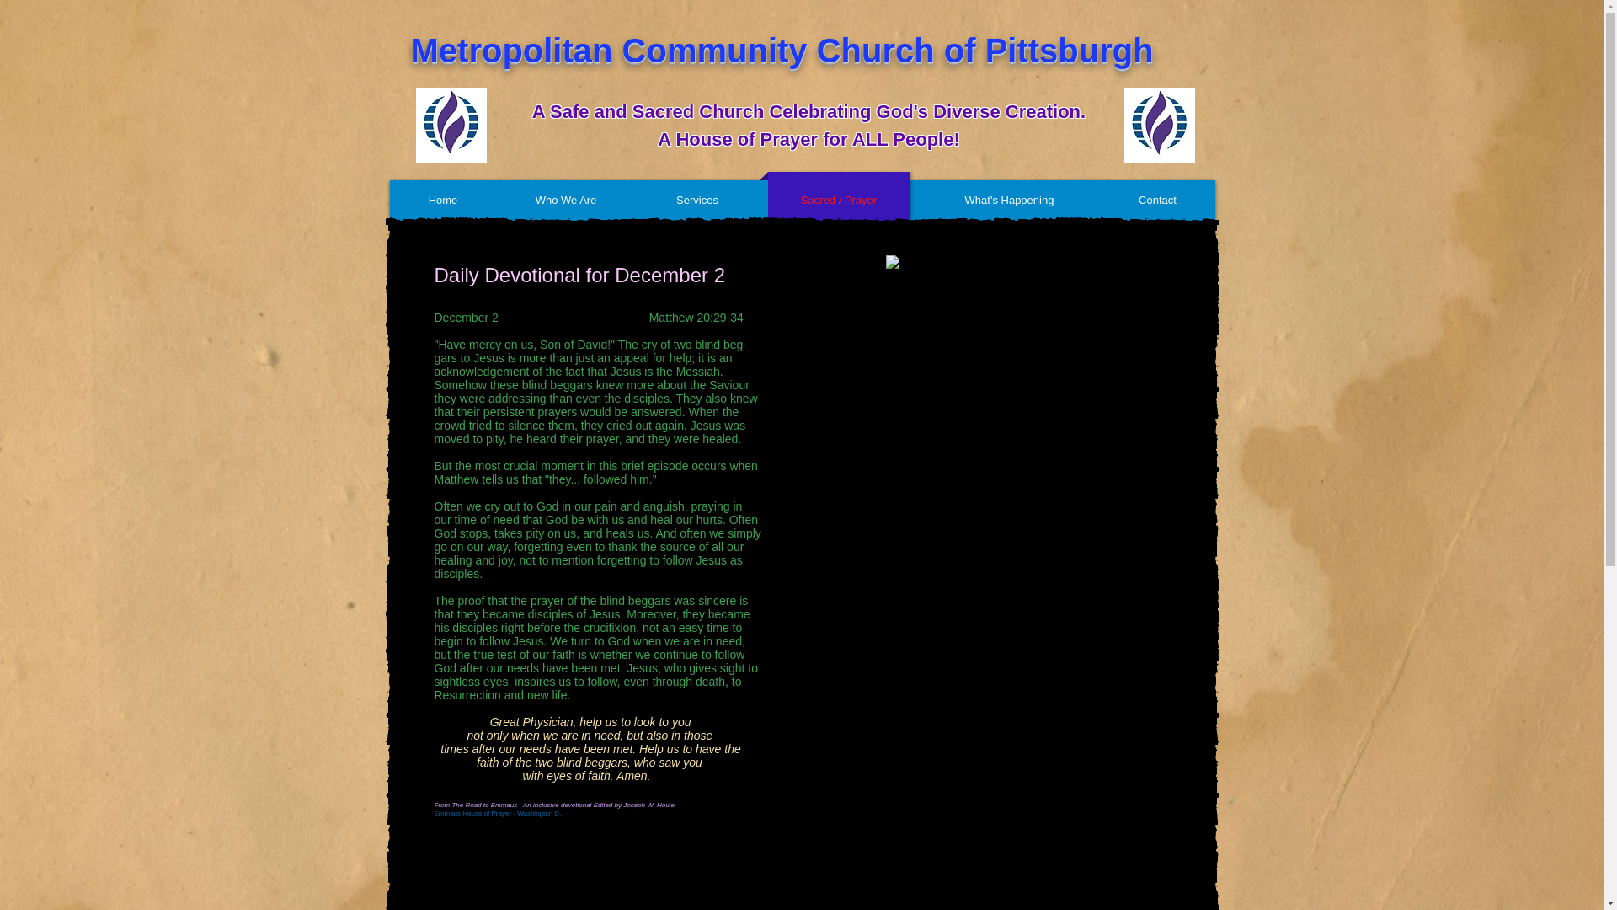 The image size is (1617, 910). I want to click on Services, so click(697, 201).